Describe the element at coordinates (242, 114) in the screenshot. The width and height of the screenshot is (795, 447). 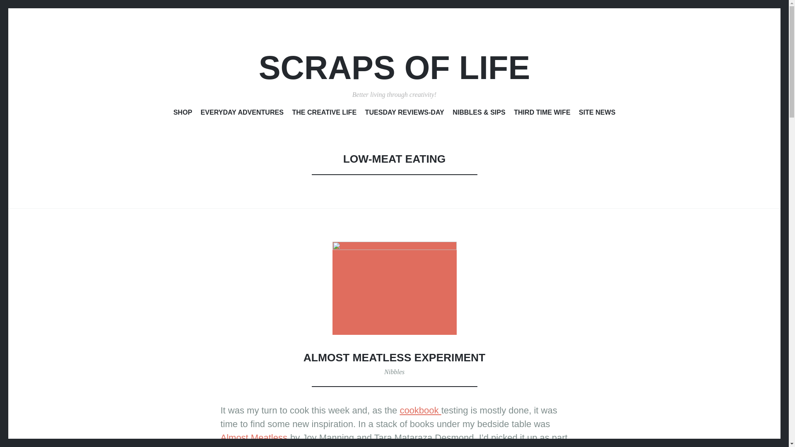
I see `EVERYDAY ADVENTURES` at that location.